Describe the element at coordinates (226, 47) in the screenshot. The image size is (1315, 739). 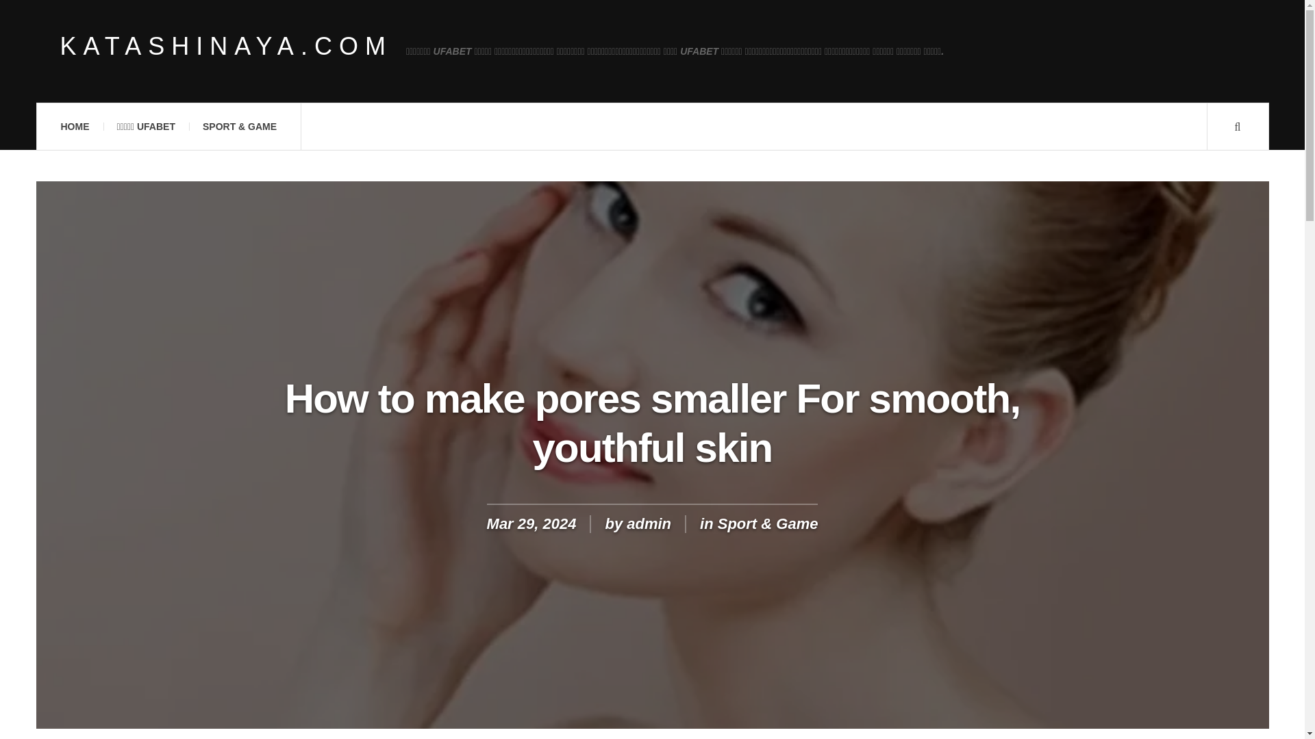
I see `katashinaya.com` at that location.